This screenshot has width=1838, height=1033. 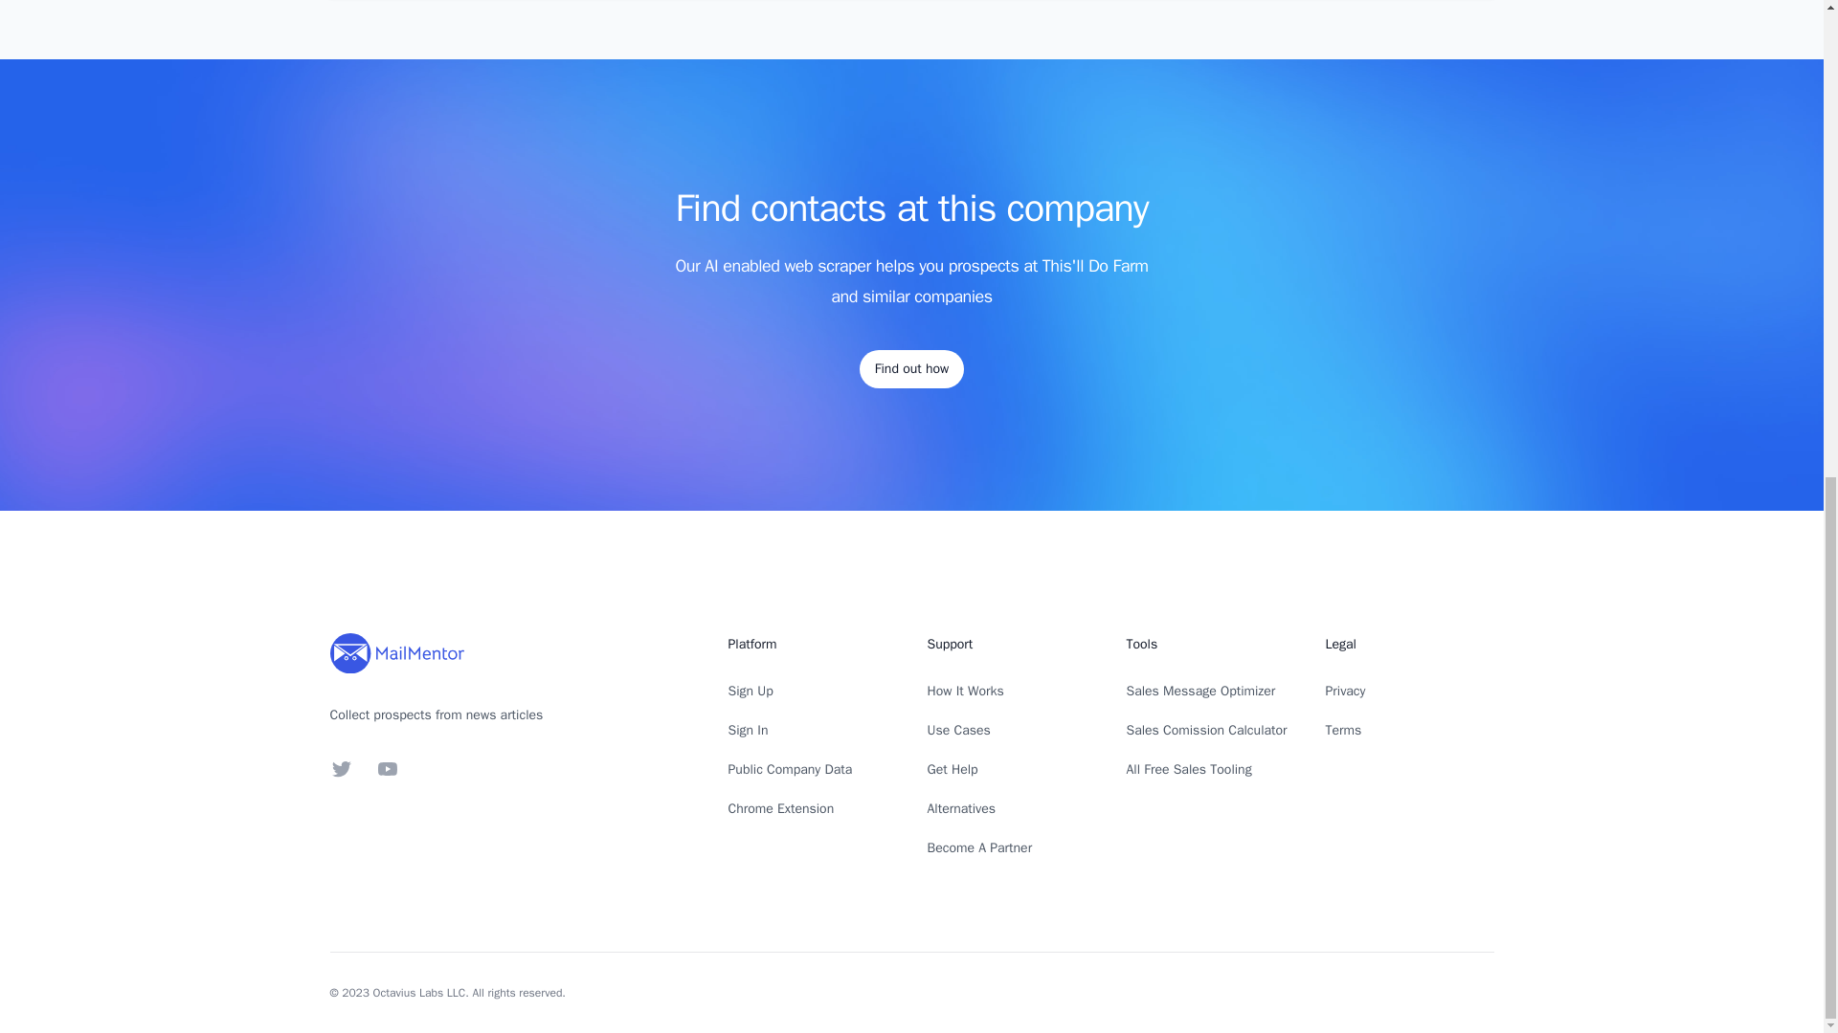 What do you see at coordinates (957, 730) in the screenshot?
I see `Use Cases` at bounding box center [957, 730].